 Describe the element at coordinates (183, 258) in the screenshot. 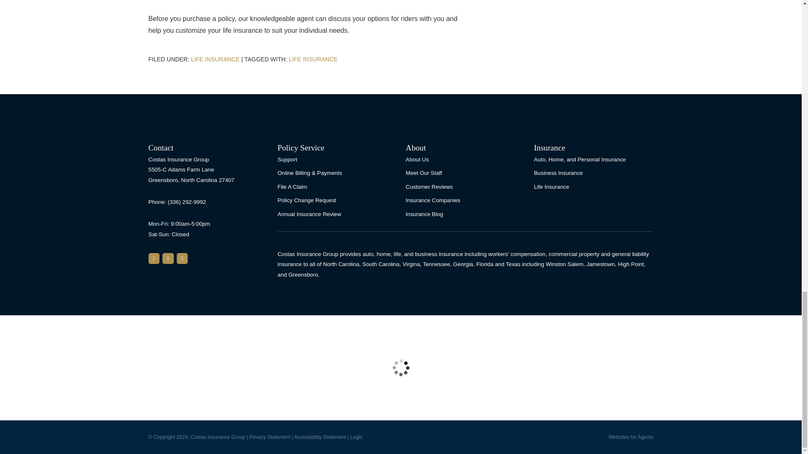

I see `Facebook` at that location.